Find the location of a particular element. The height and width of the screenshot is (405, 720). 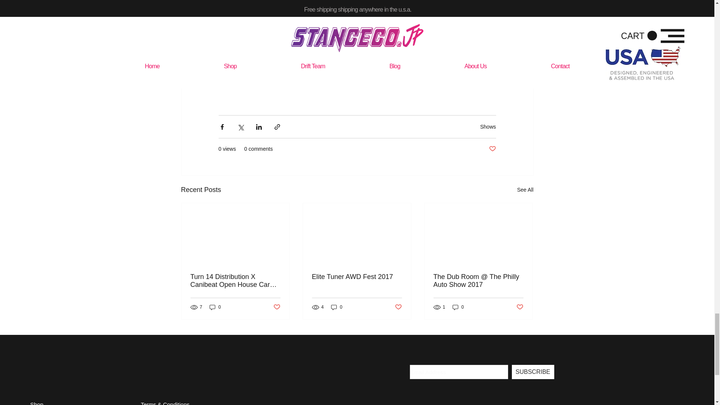

Shows is located at coordinates (488, 127).